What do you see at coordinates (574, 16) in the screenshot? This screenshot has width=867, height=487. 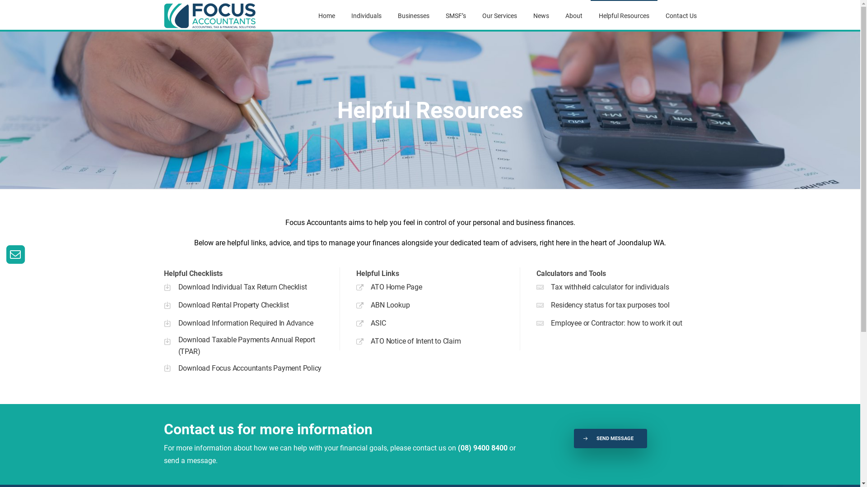 I see `About` at bounding box center [574, 16].